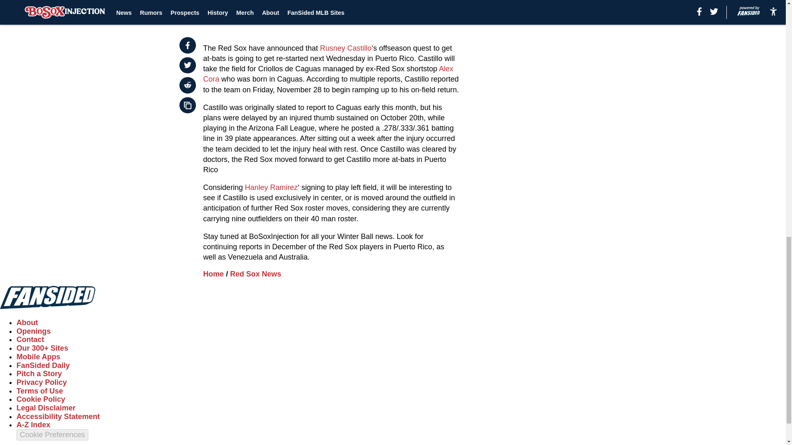 The height and width of the screenshot is (445, 792). What do you see at coordinates (33, 331) in the screenshot?
I see `Openings` at bounding box center [33, 331].